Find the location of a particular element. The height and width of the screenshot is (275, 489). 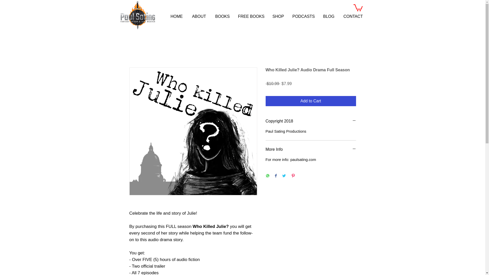

More Info is located at coordinates (311, 149).